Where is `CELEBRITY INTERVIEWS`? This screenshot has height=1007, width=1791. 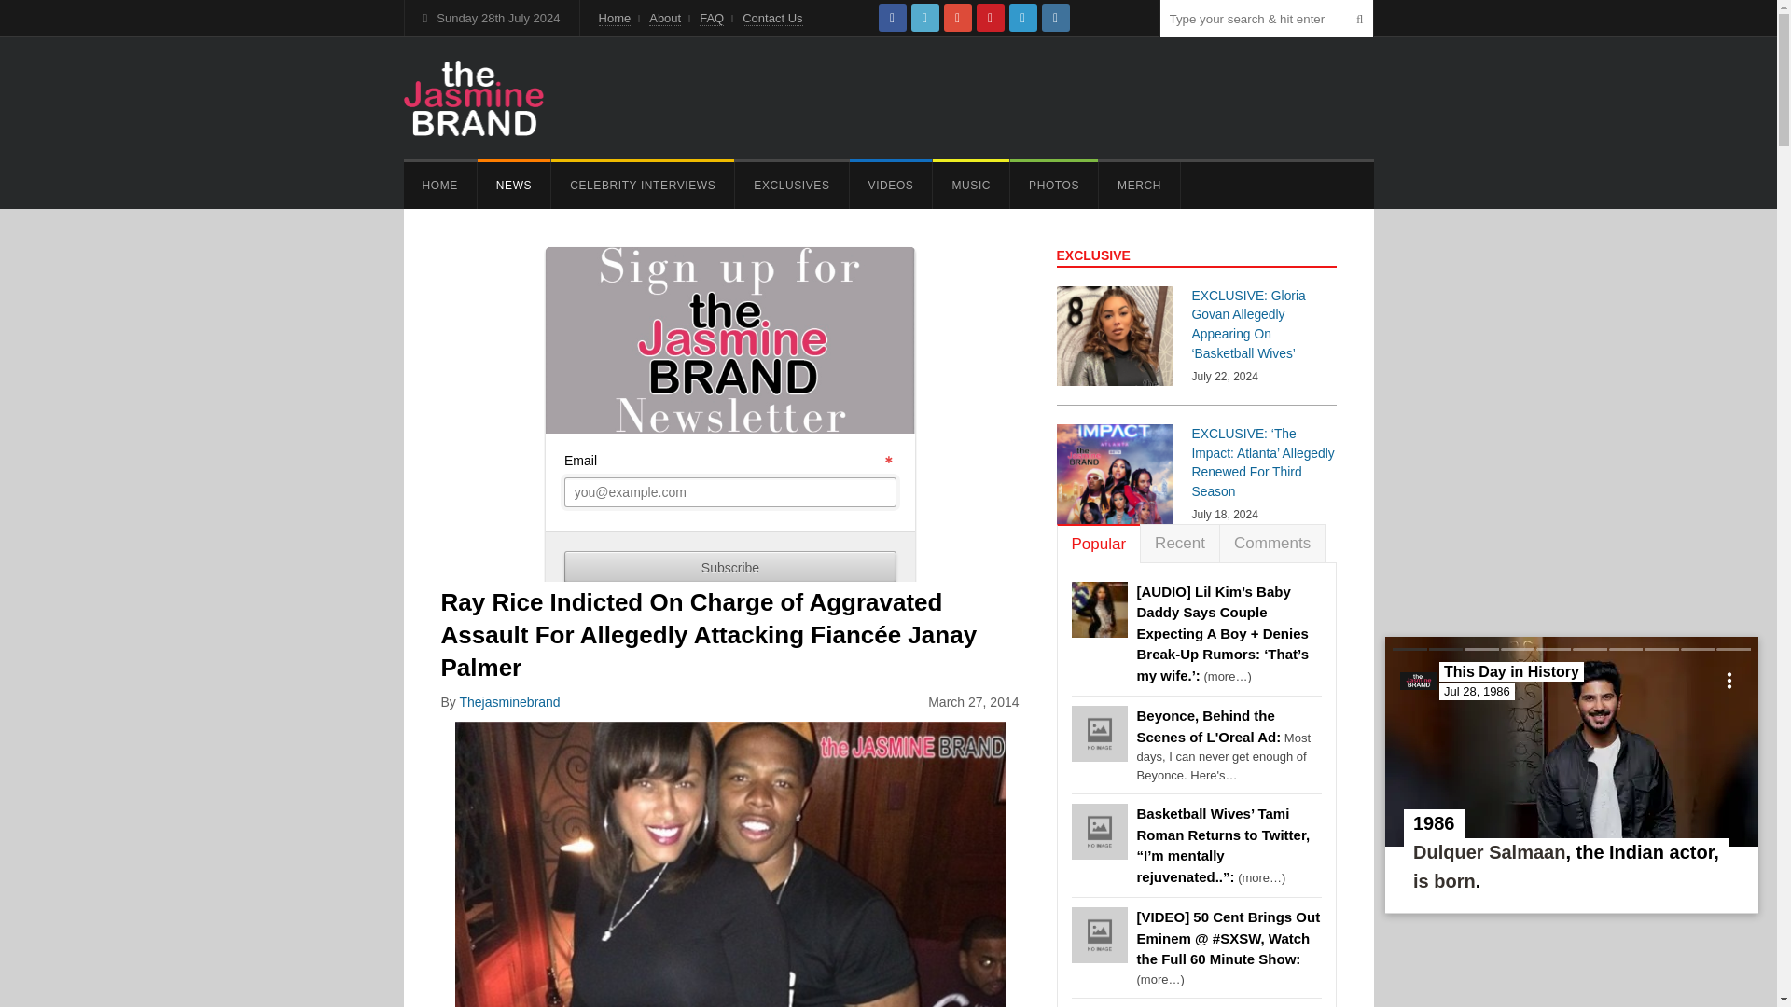 CELEBRITY INTERVIEWS is located at coordinates (643, 185).